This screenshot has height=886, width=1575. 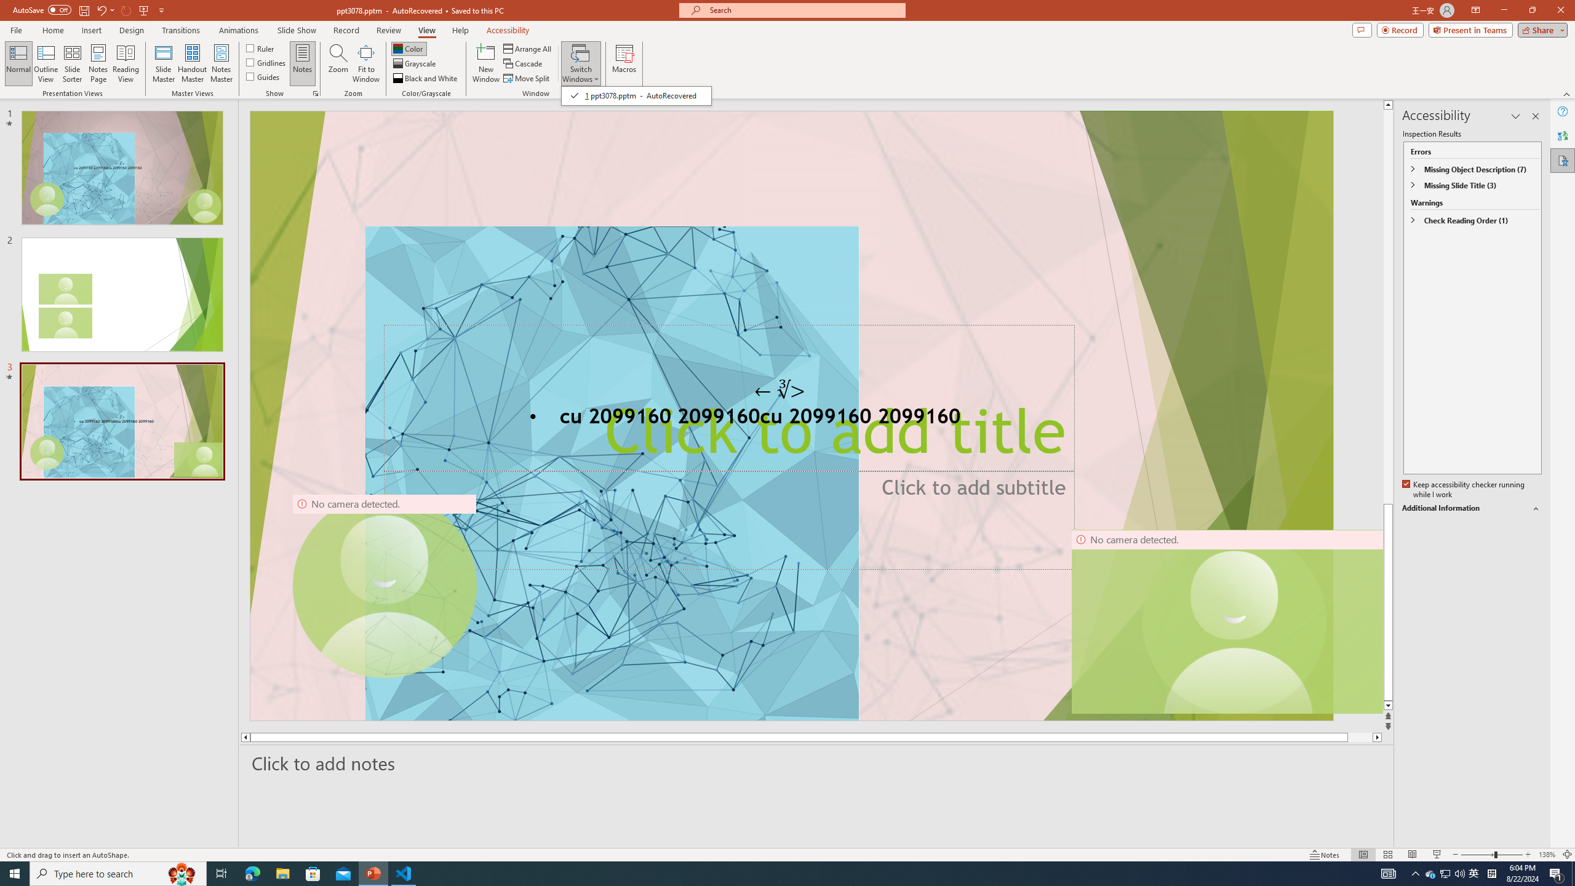 I want to click on TextBox 61, so click(x=791, y=418).